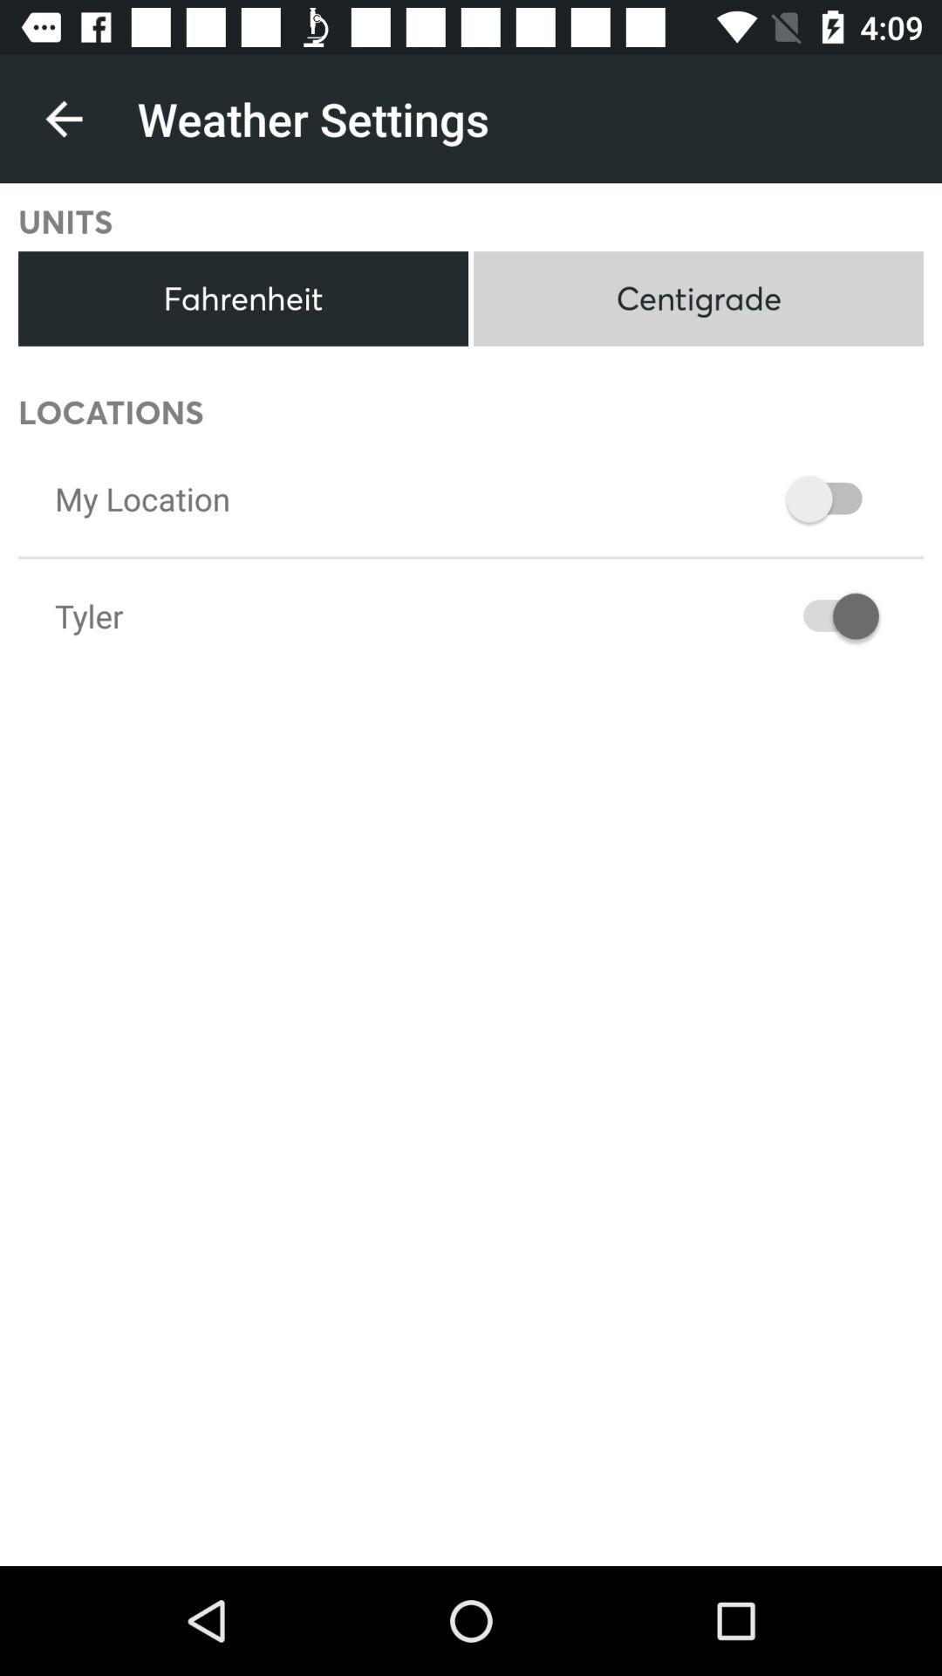 The height and width of the screenshot is (1676, 942). Describe the element at coordinates (142, 498) in the screenshot. I see `swipe until my location icon` at that location.